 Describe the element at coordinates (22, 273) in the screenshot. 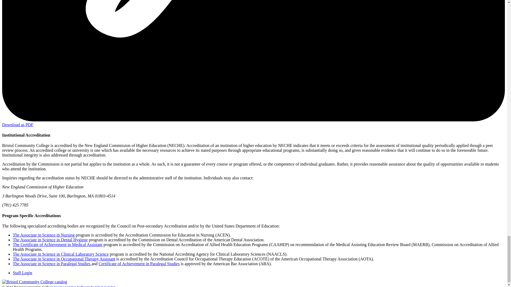

I see `Staff Login` at that location.